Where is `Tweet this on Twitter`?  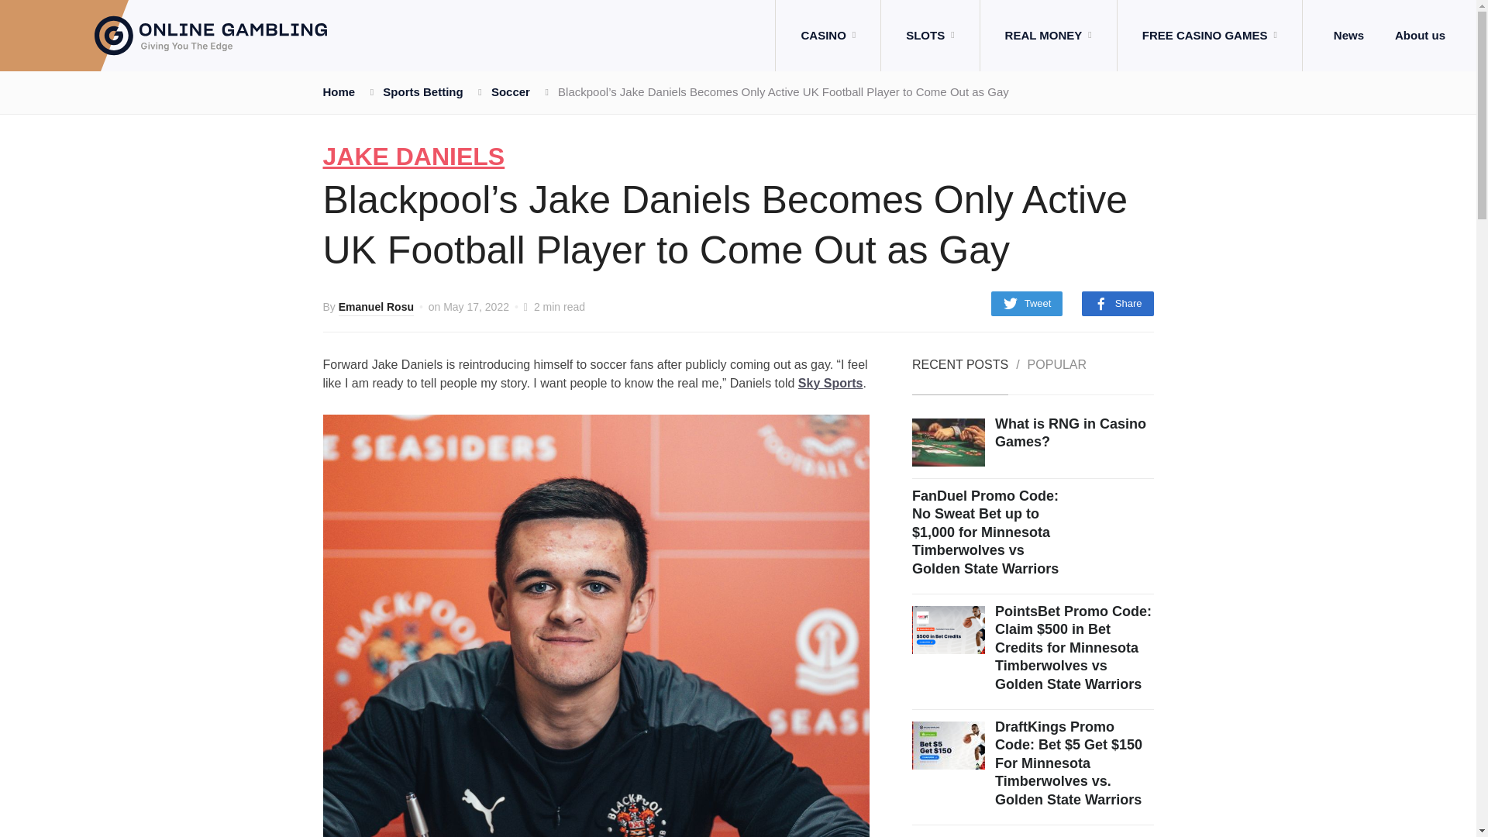
Tweet this on Twitter is located at coordinates (1027, 304).